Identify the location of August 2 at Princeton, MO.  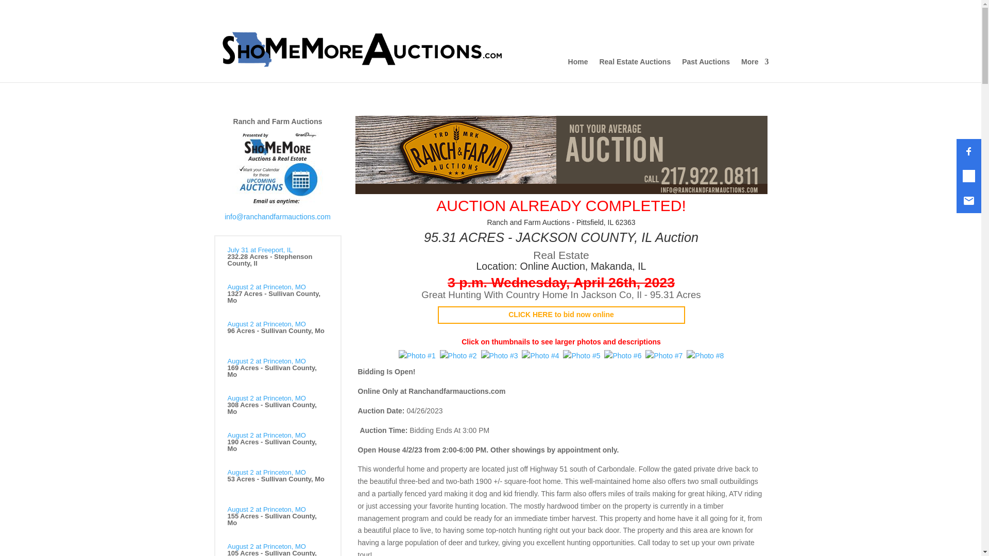
(266, 361).